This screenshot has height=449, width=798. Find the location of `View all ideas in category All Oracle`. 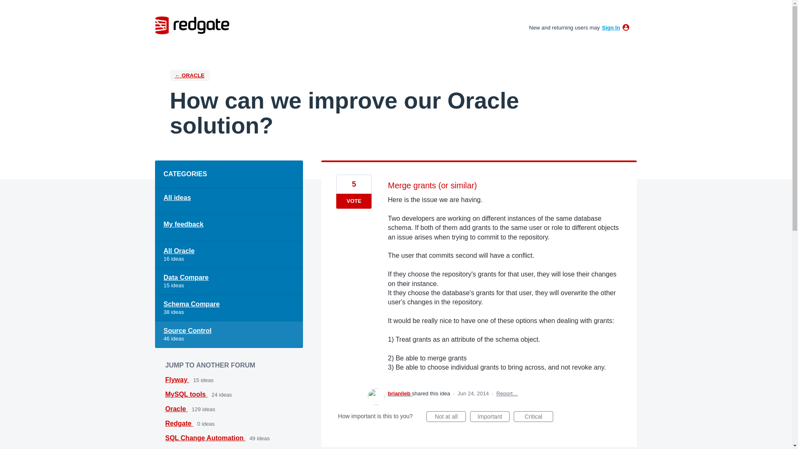

View all ideas in category All Oracle is located at coordinates (229, 254).